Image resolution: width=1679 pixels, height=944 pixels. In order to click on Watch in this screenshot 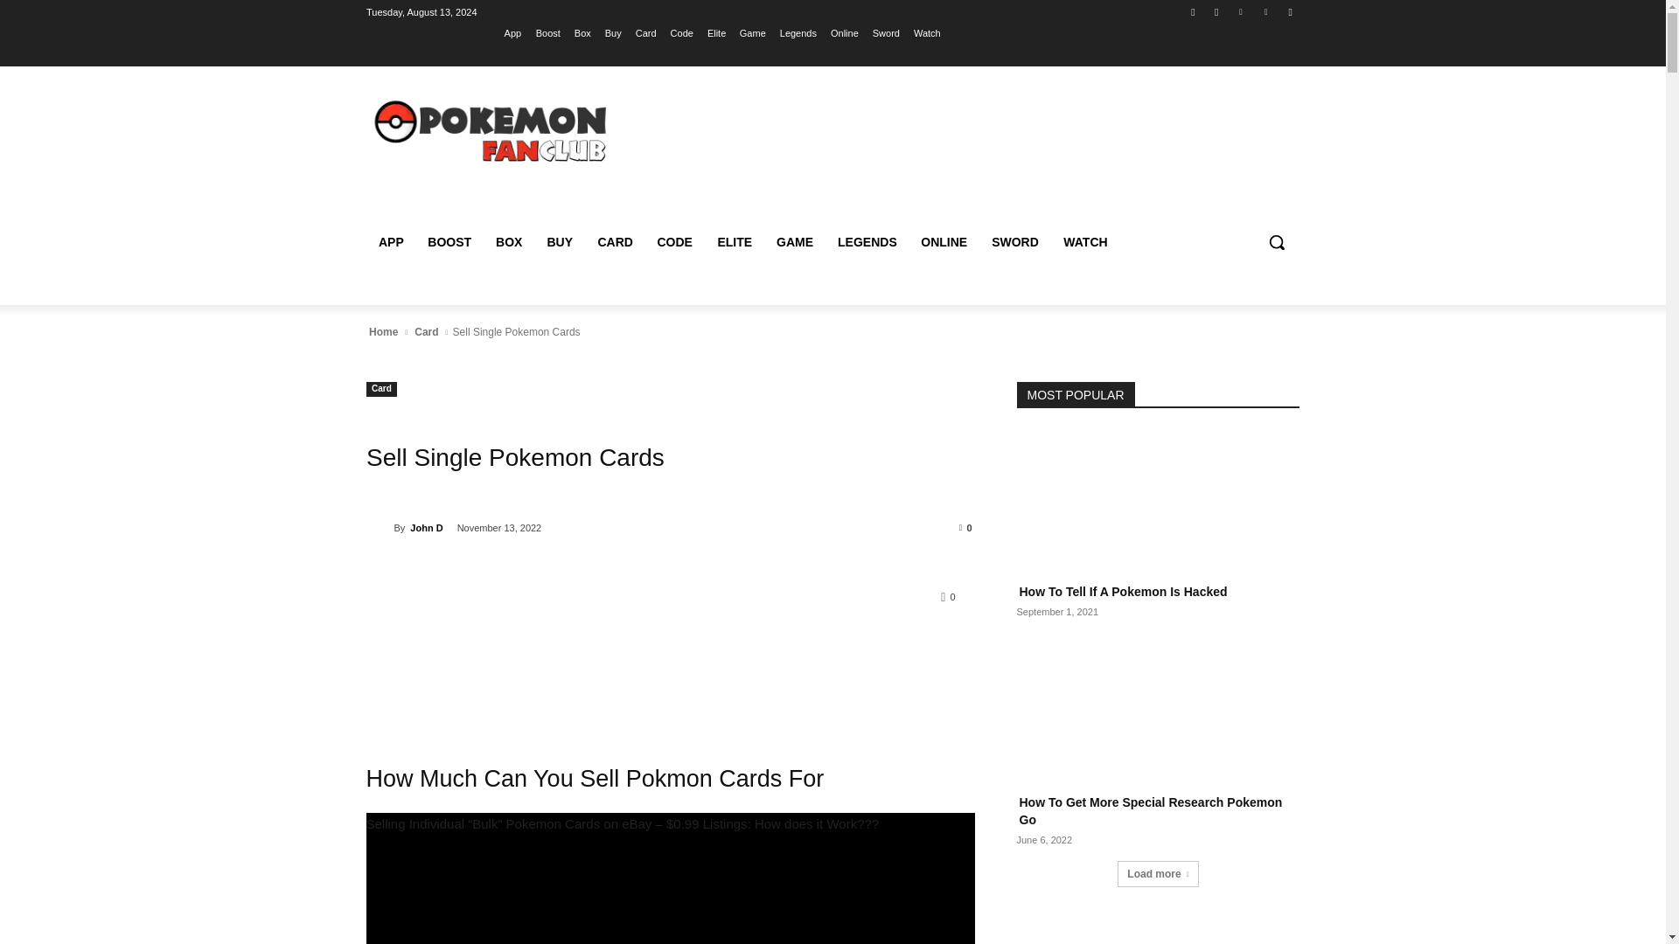, I will do `click(927, 32)`.